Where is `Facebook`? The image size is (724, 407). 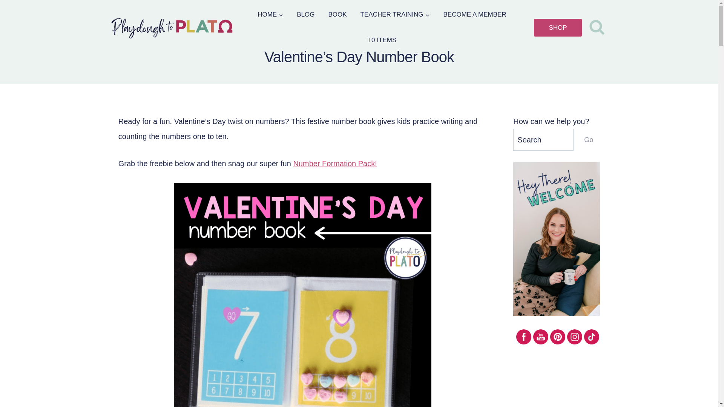 Facebook is located at coordinates (523, 337).